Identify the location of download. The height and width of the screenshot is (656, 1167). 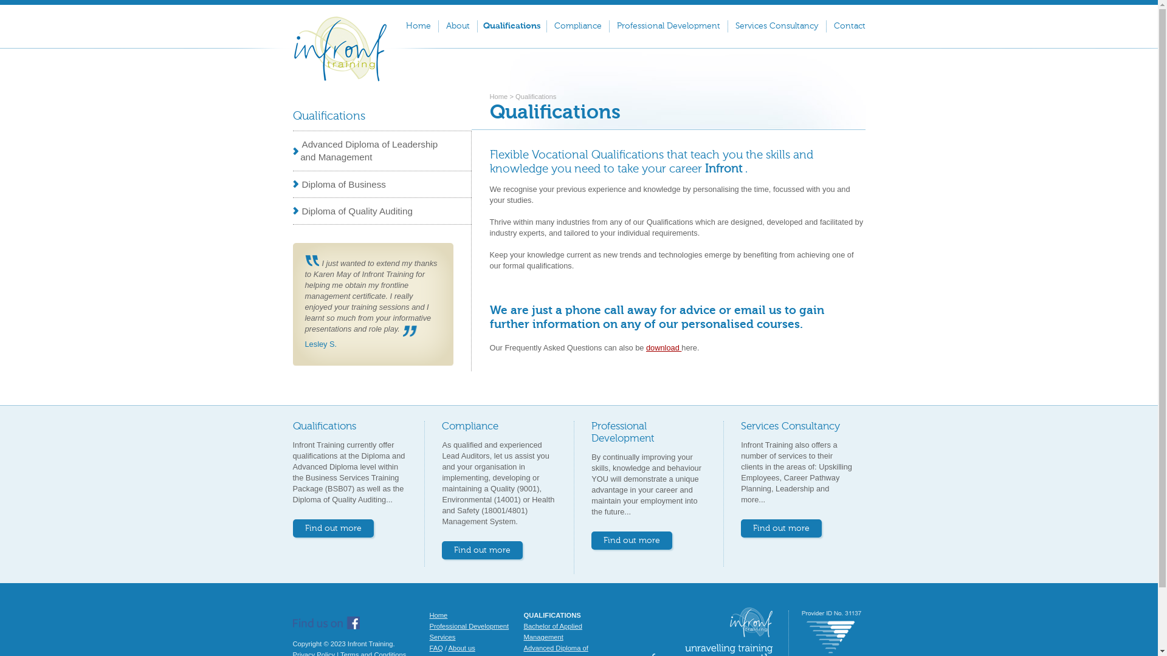
(664, 347).